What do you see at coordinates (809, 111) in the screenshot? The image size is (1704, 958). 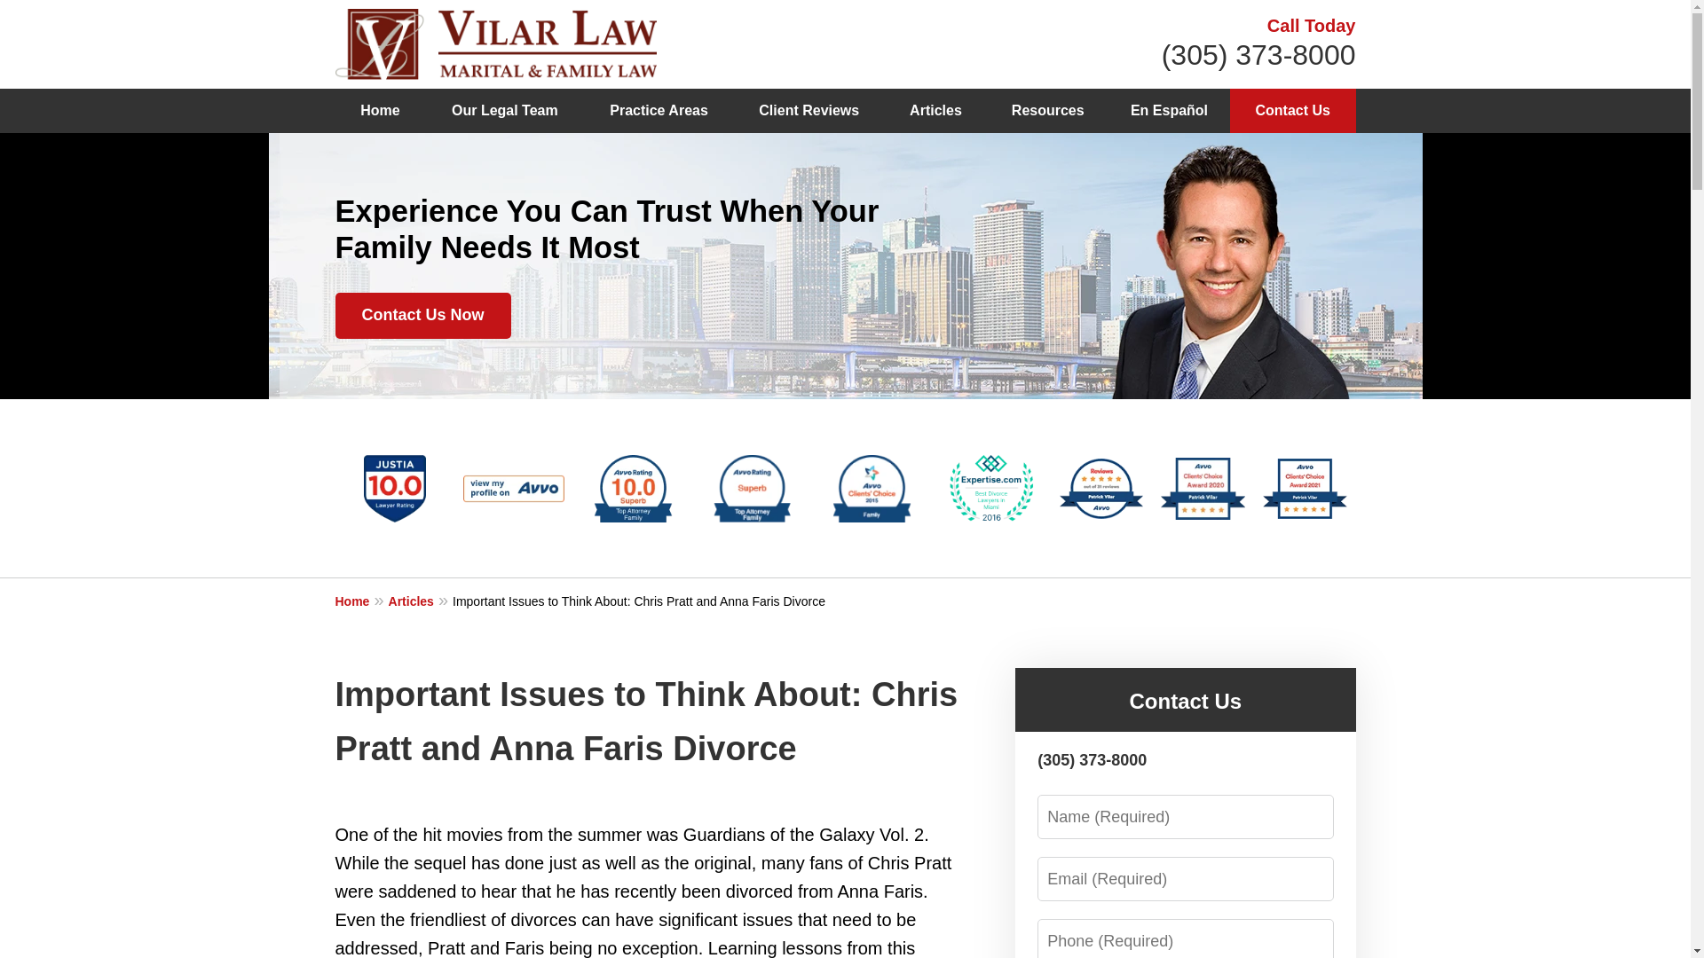 I see `Client Reviews` at bounding box center [809, 111].